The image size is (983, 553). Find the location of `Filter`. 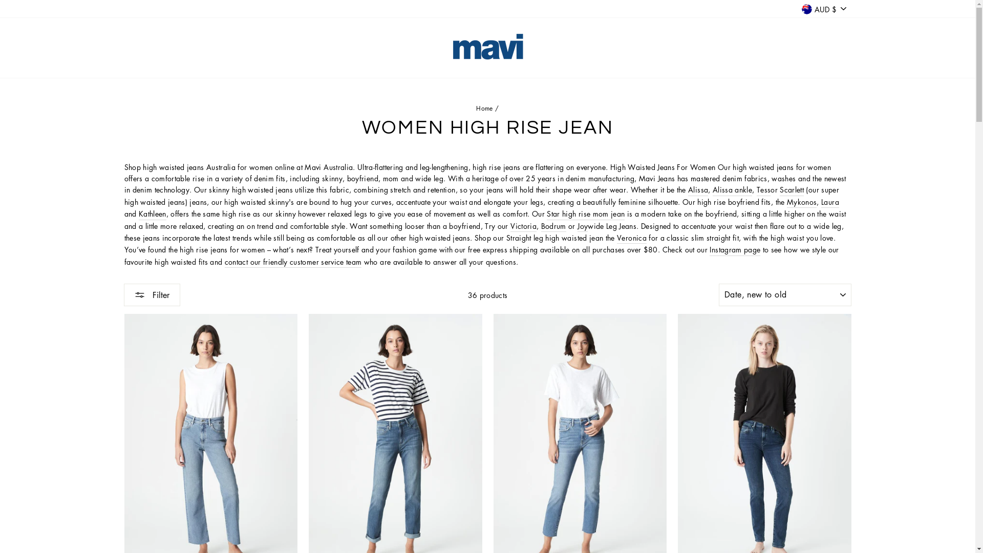

Filter is located at coordinates (152, 295).